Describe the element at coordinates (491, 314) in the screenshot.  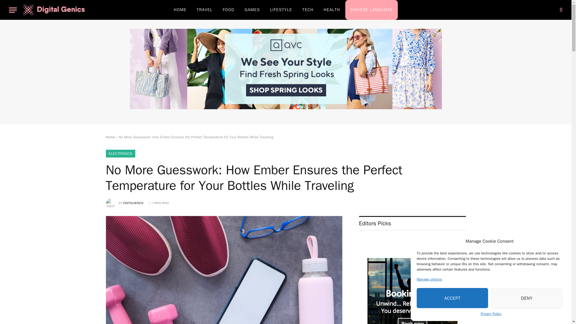
I see `Privacy Policy` at that location.